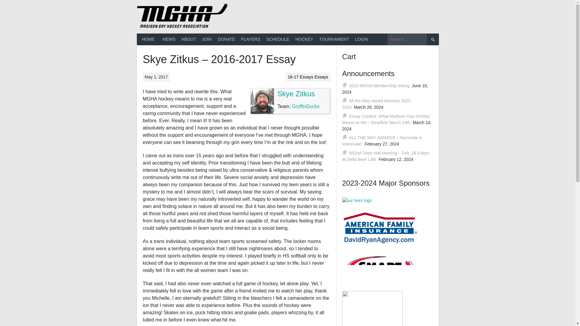 Image resolution: width=580 pixels, height=326 pixels. What do you see at coordinates (226, 39) in the screenshot?
I see `DONATE` at bounding box center [226, 39].